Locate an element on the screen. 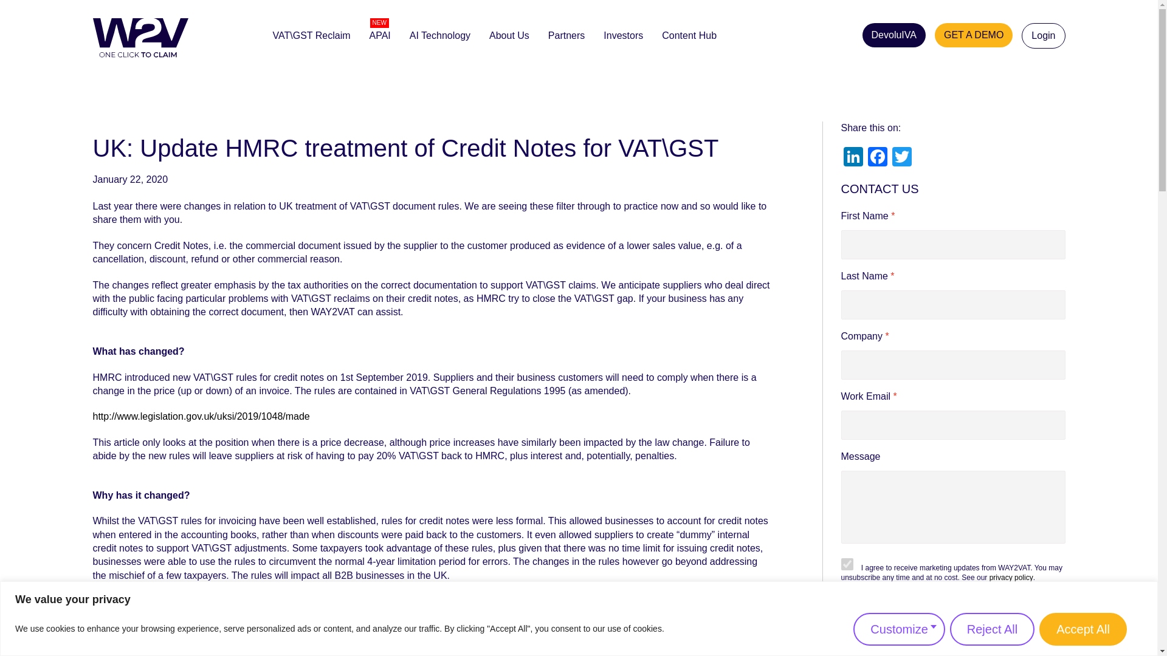  About Us is located at coordinates (509, 35).